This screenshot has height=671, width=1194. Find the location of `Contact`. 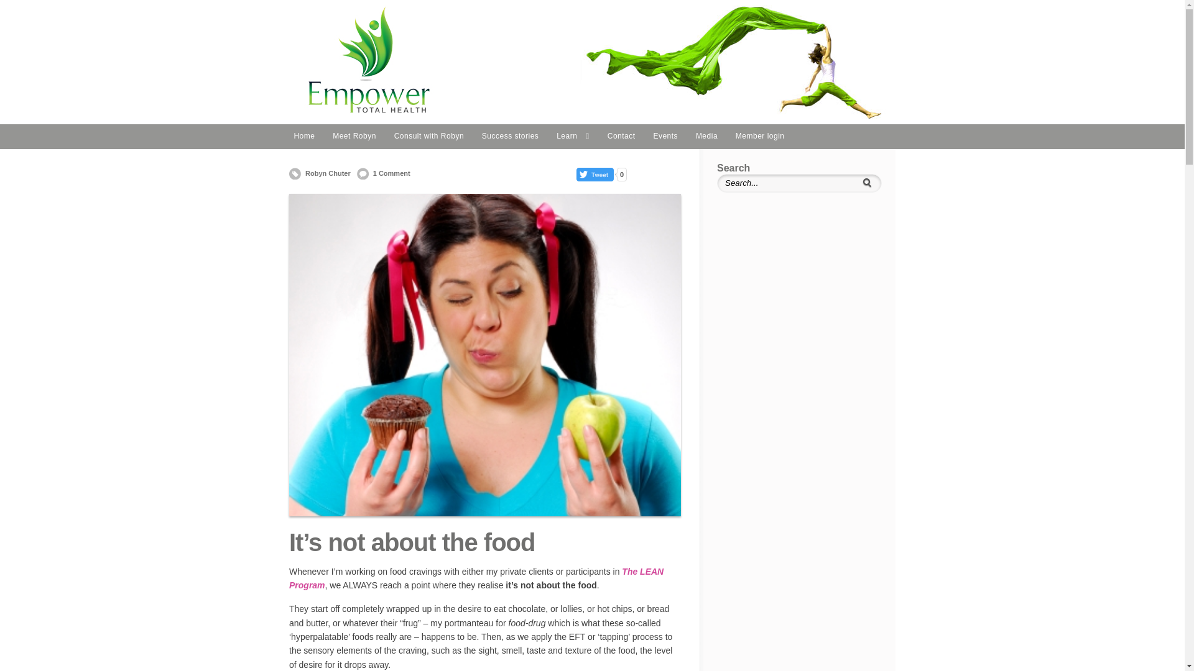

Contact is located at coordinates (621, 137).